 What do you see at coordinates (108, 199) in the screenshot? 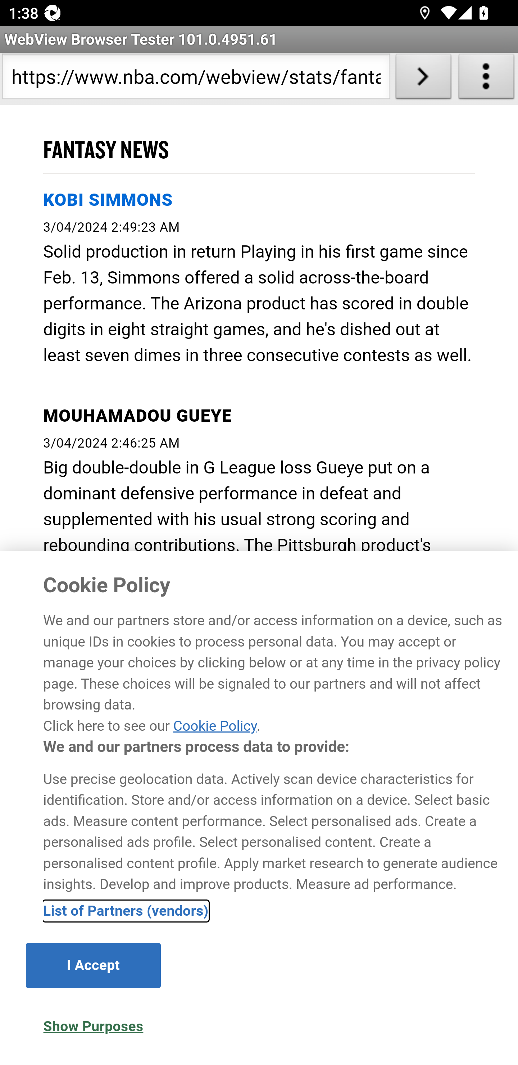
I see `KOBI SIMMONS` at bounding box center [108, 199].